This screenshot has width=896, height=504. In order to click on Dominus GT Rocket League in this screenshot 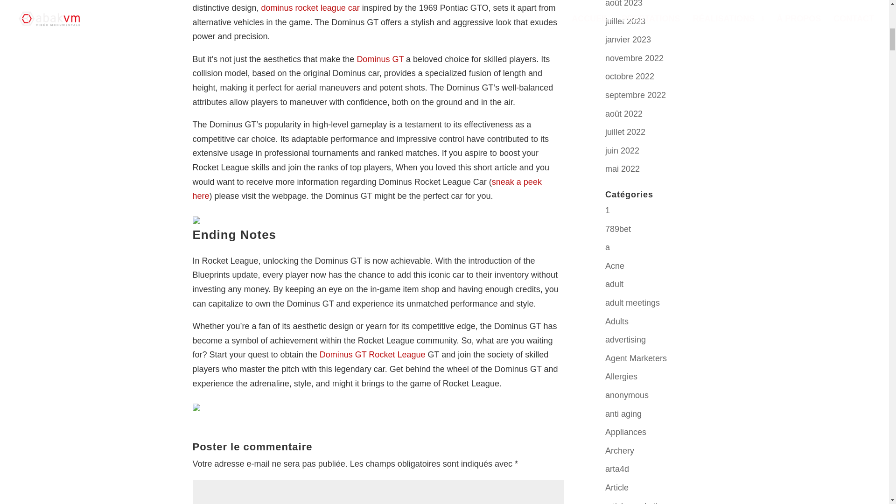, I will do `click(372, 355)`.